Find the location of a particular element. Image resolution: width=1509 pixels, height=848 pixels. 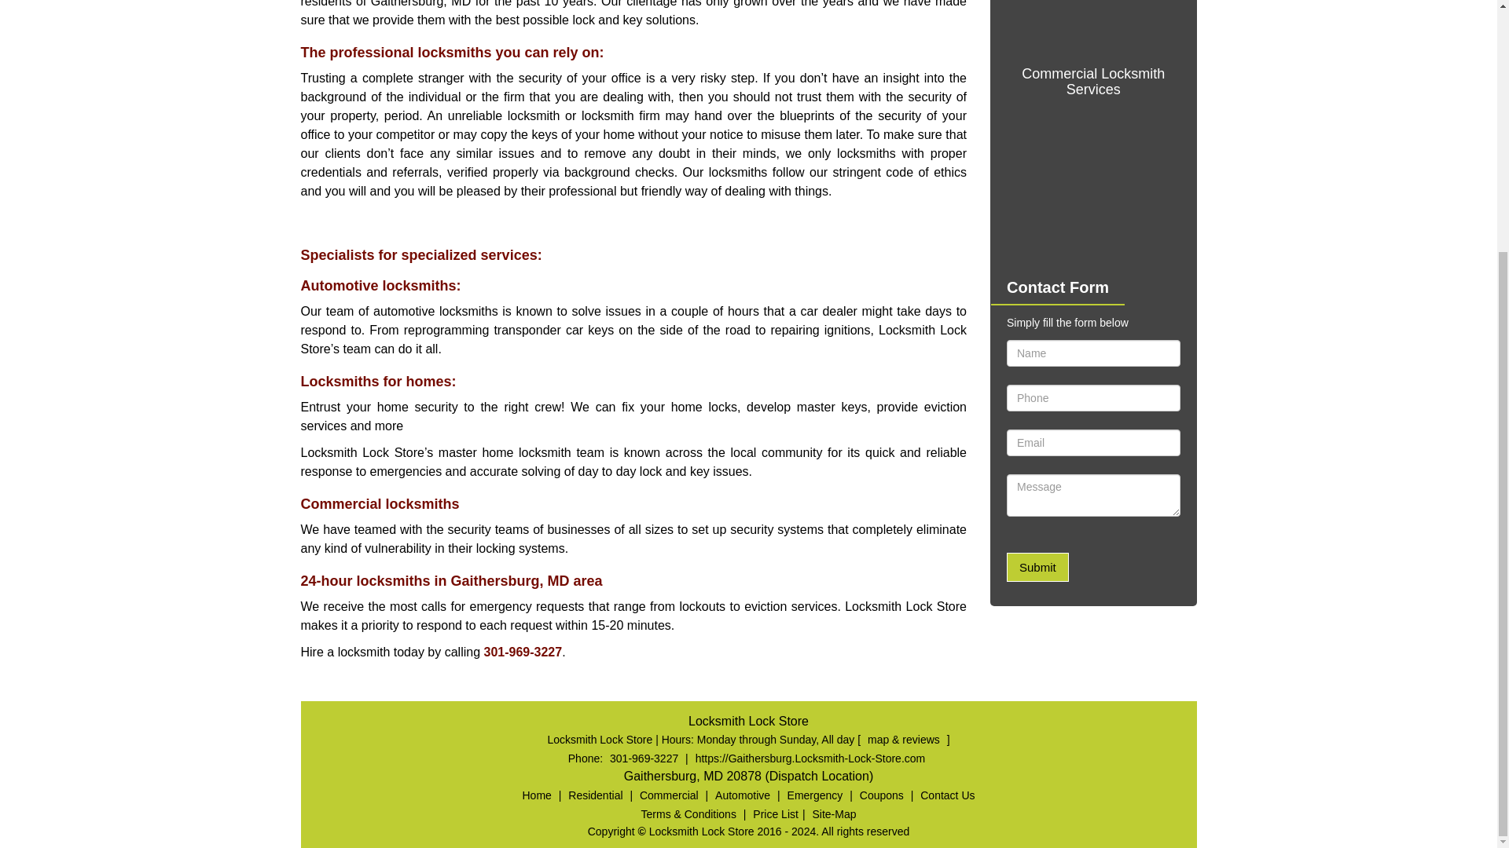

Email Field required is located at coordinates (1092, 443).